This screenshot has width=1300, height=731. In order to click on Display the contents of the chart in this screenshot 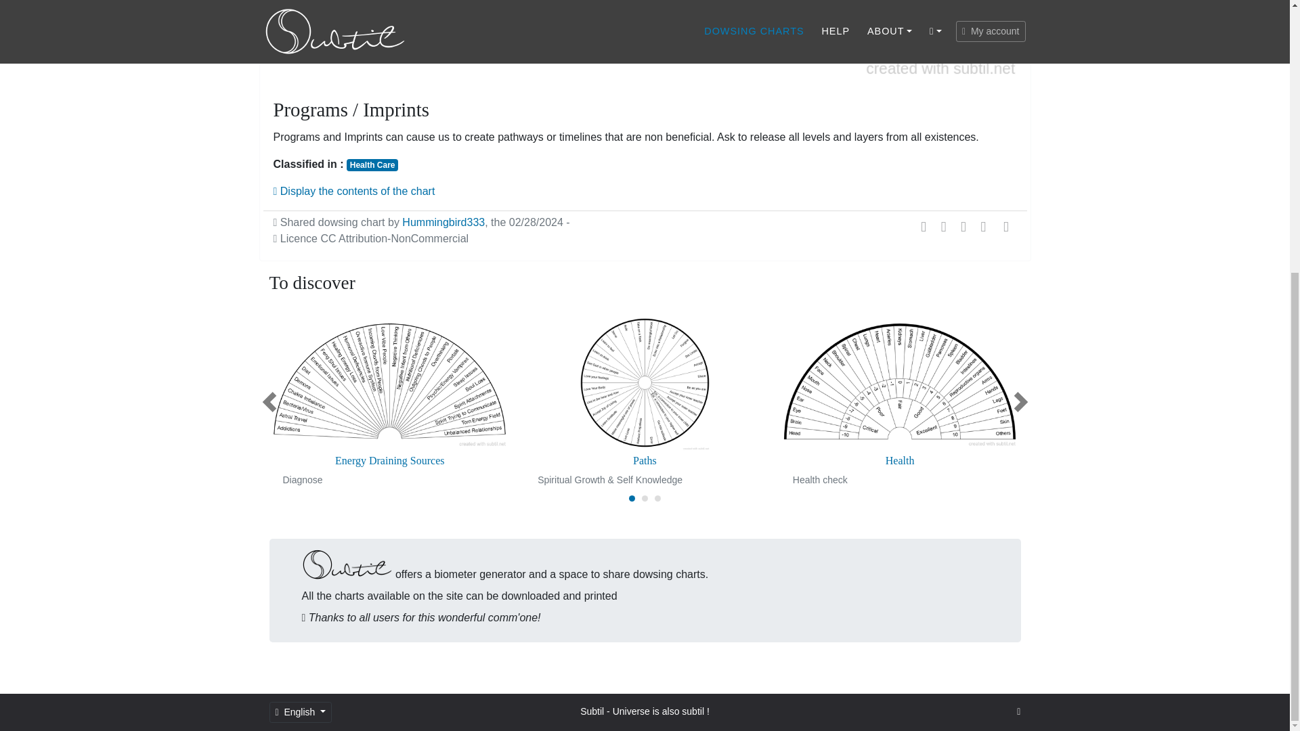, I will do `click(354, 191)`.